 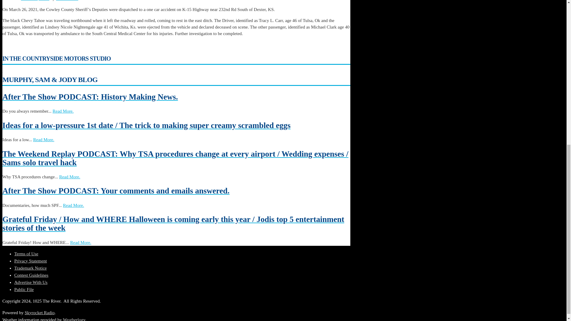 What do you see at coordinates (176, 97) in the screenshot?
I see `Permalink to After The Show PODCAST: History Making News.` at bounding box center [176, 97].